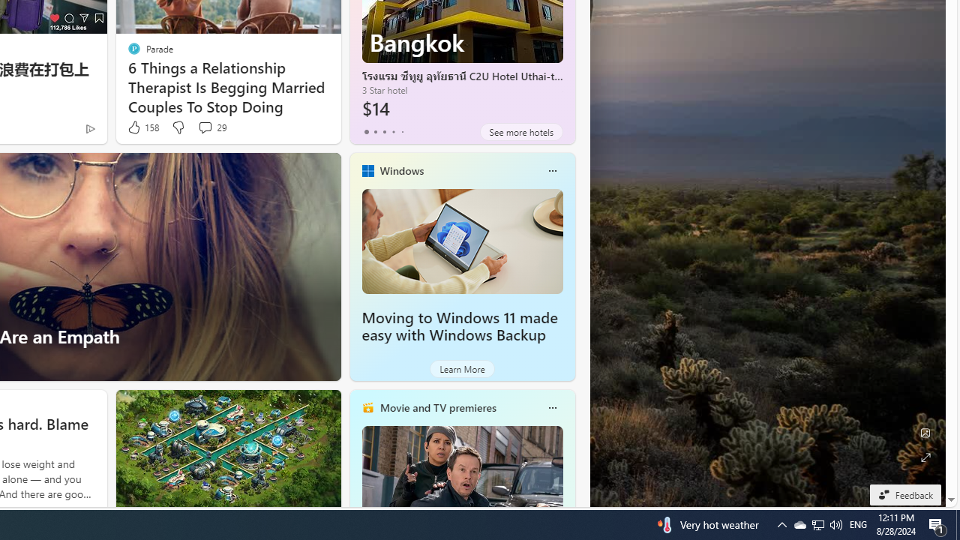 The image size is (960, 540). Describe the element at coordinates (437, 407) in the screenshot. I see `Movie and TV premieres` at that location.